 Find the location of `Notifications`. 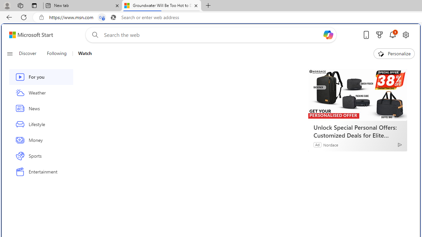

Notifications is located at coordinates (392, 35).